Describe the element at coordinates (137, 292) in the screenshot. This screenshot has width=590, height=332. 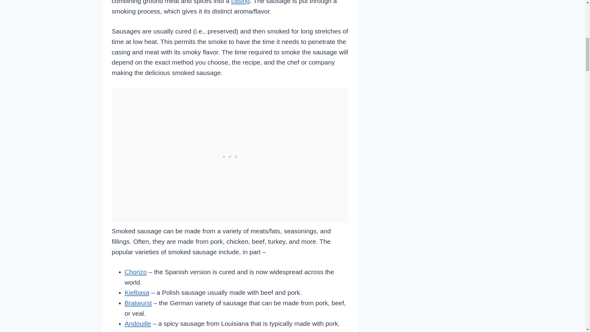
I see `Kielbasa` at that location.